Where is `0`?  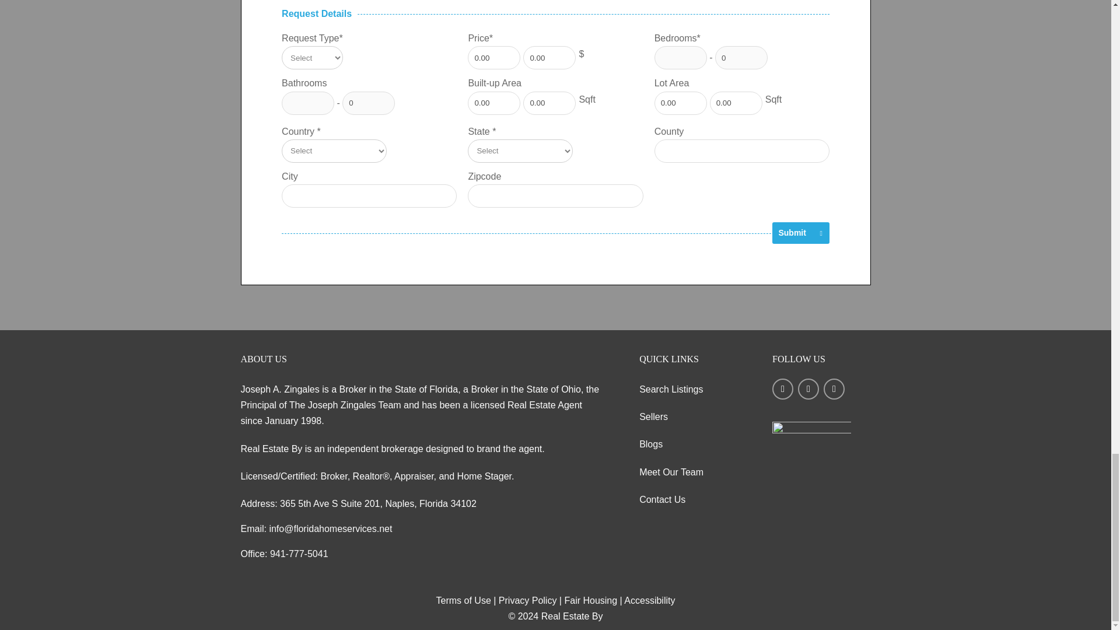 0 is located at coordinates (741, 57).